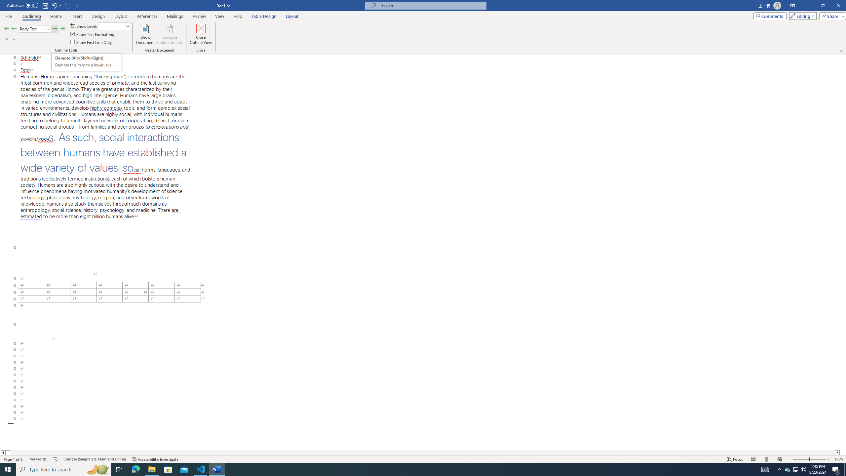  Describe the element at coordinates (92, 42) in the screenshot. I see `Show First Line Only` at that location.